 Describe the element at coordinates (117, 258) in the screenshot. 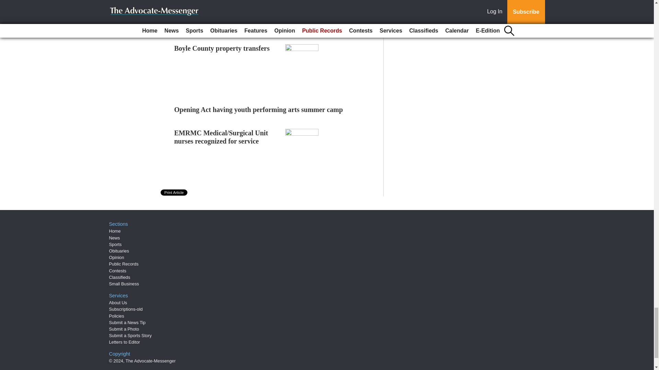

I see `Opinion` at that location.